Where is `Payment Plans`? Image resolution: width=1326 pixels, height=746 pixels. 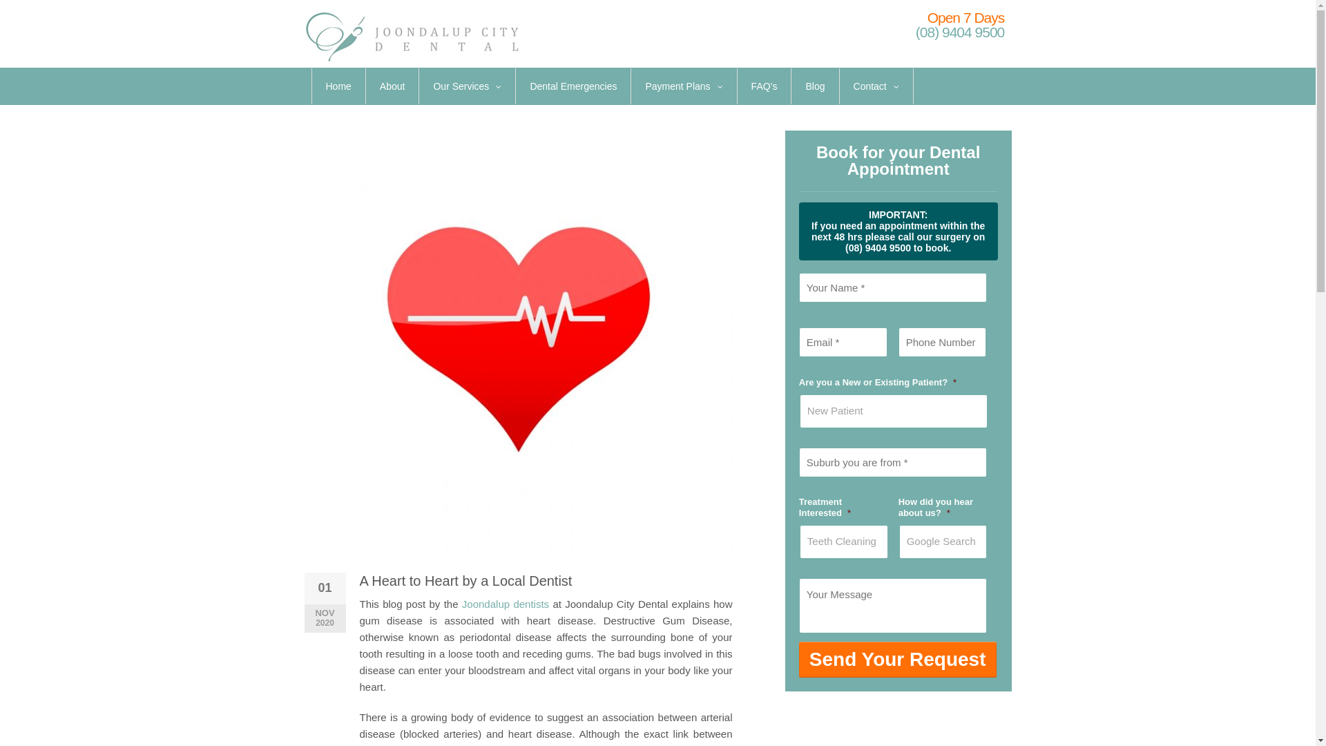
Payment Plans is located at coordinates (684, 86).